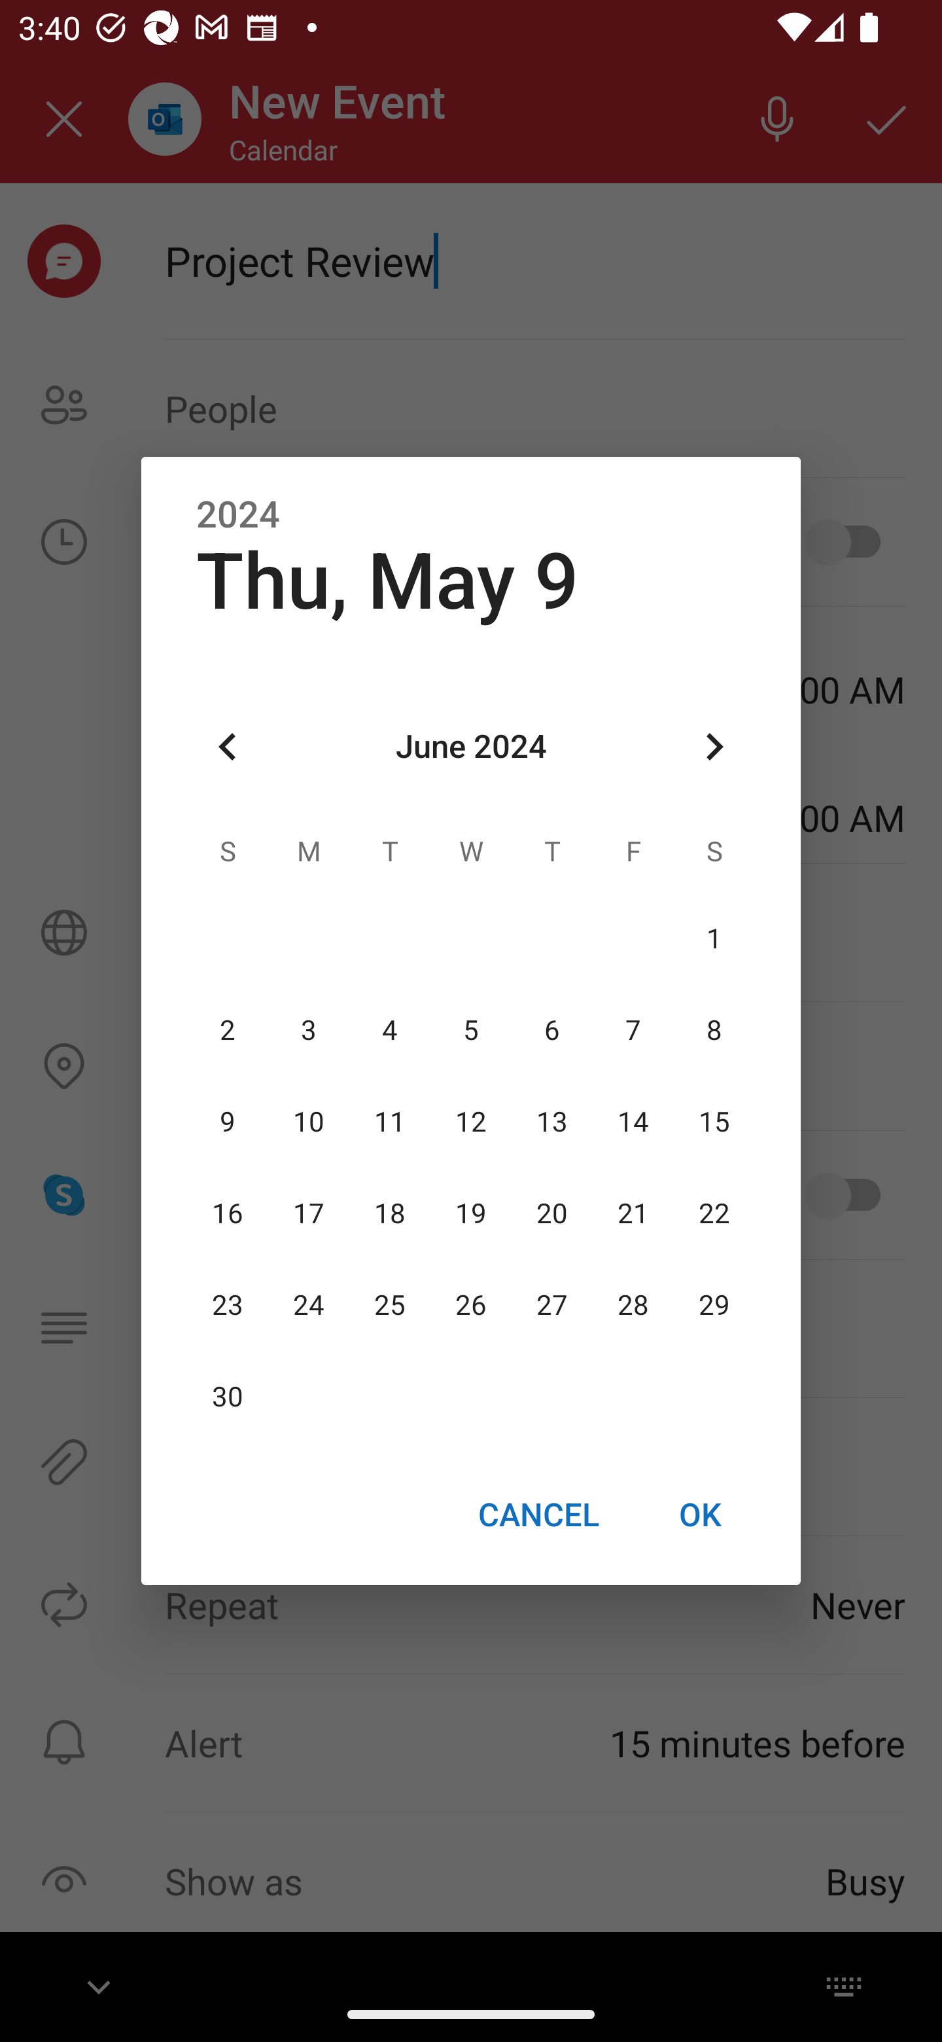 The width and height of the screenshot is (942, 2042). I want to click on 7 07 June 2024, so click(633, 1030).